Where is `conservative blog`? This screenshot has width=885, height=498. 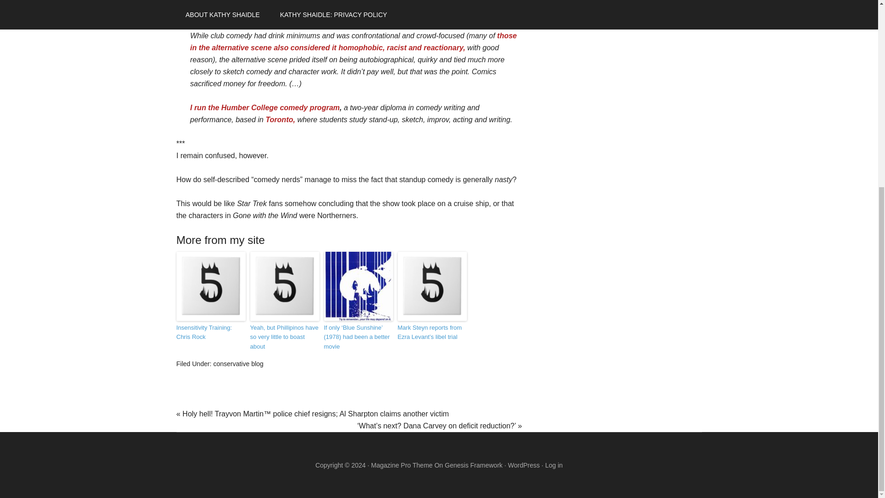 conservative blog is located at coordinates (238, 363).